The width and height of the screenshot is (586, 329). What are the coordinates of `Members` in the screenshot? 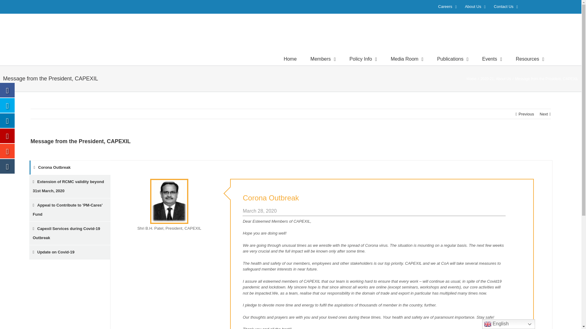 It's located at (323, 58).